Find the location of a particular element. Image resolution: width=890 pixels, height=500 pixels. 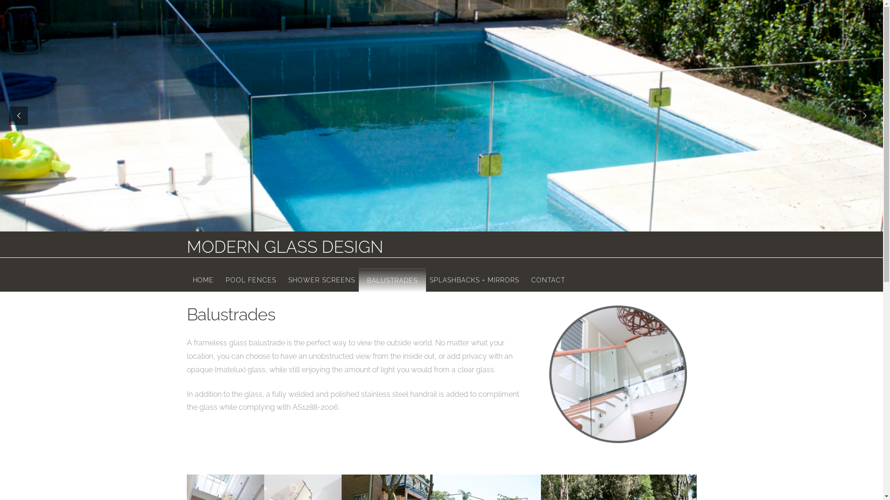

BALUSTRADES is located at coordinates (392, 278).